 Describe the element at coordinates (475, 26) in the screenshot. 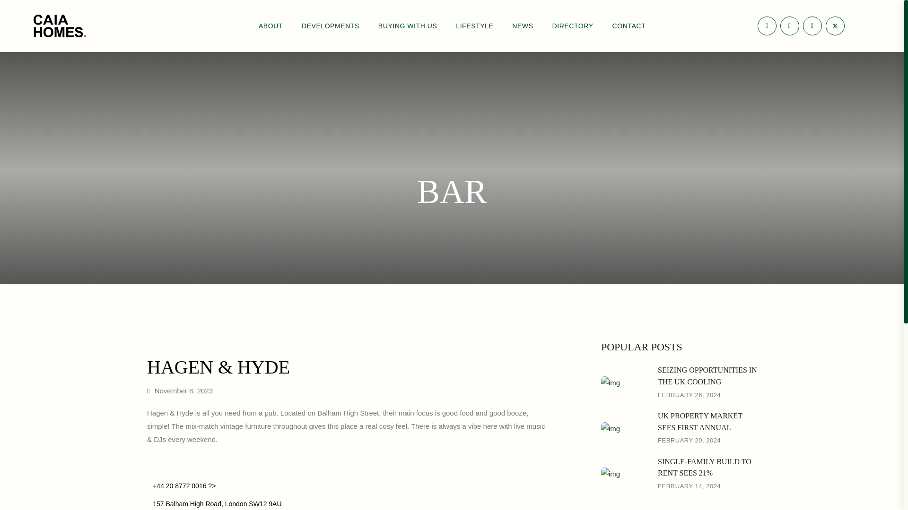

I see `LifeStyle` at that location.